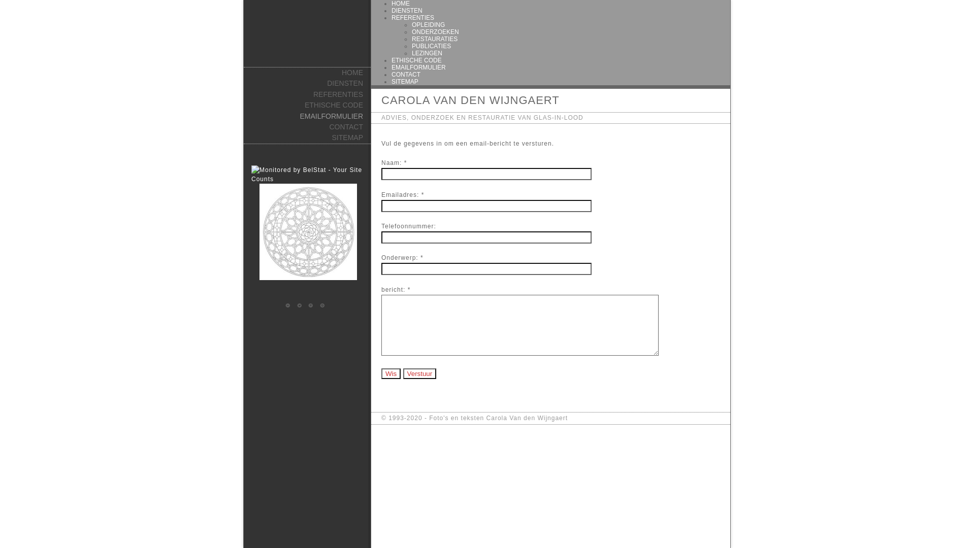  I want to click on ETHISCHE CODE, so click(416, 60).